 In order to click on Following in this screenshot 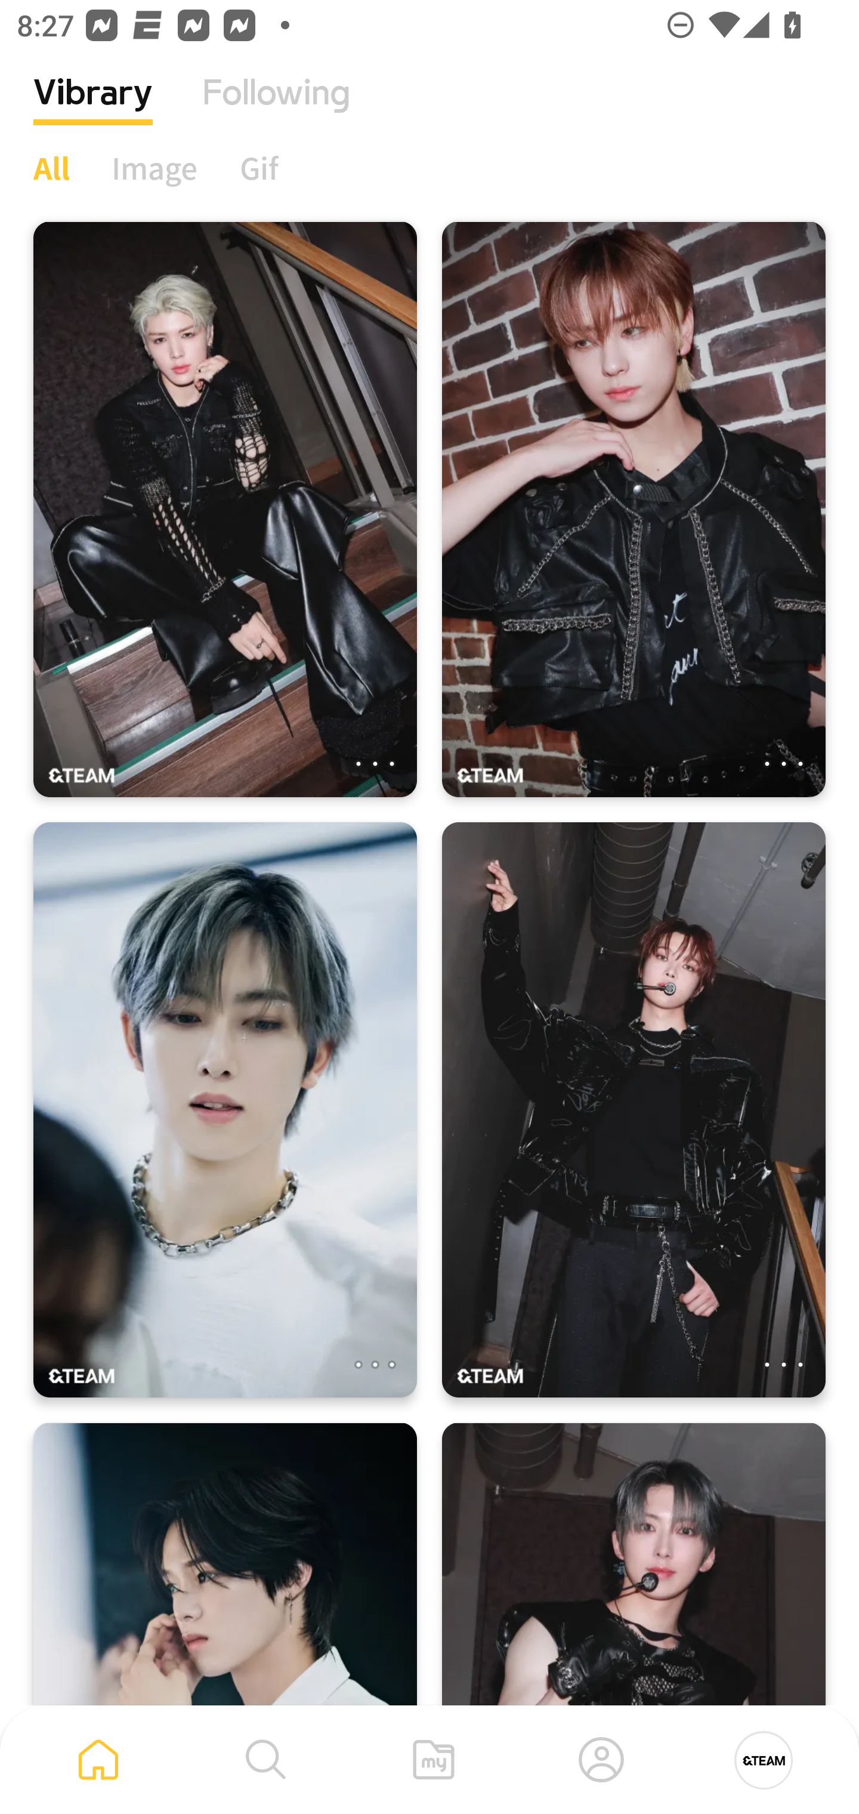, I will do `click(276, 110)`.